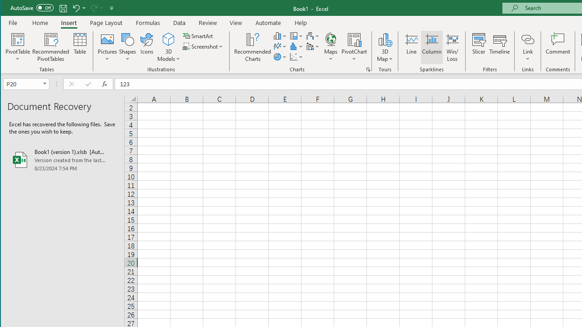 Image resolution: width=582 pixels, height=327 pixels. Describe the element at coordinates (296, 56) in the screenshot. I see `Insert Scatter (X, Y) or Bubble Chart` at that location.